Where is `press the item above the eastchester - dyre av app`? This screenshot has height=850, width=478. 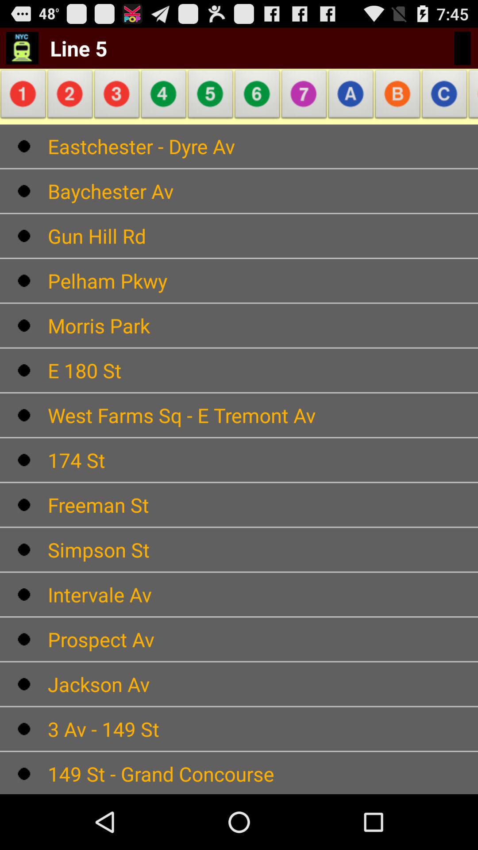
press the item above the eastchester - dyre av app is located at coordinates (351, 97).